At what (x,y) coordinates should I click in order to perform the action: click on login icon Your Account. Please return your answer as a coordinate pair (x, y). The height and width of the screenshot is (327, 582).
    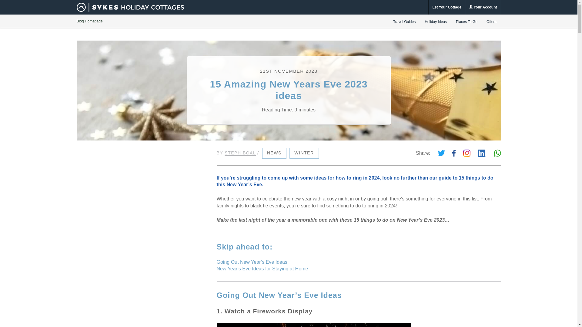
    Looking at the image, I should click on (483, 7).